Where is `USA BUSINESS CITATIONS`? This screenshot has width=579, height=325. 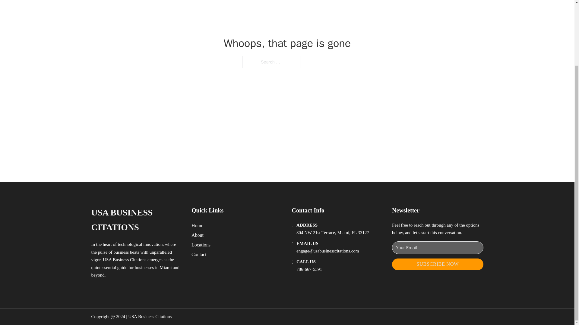
USA BUSINESS CITATIONS is located at coordinates (136, 220).